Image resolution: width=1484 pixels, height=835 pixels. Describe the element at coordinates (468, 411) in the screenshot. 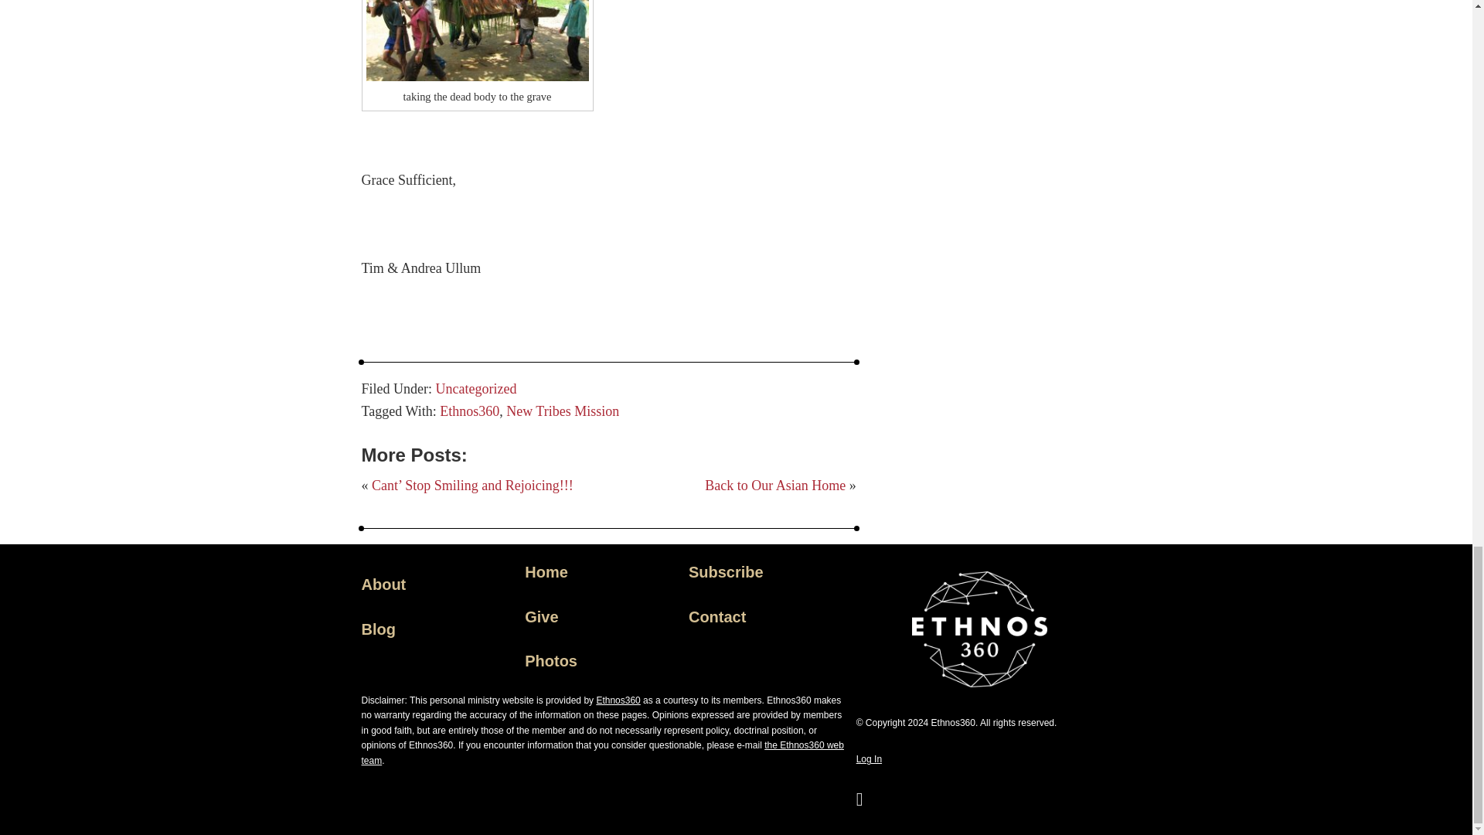

I see `Ethnos360` at that location.